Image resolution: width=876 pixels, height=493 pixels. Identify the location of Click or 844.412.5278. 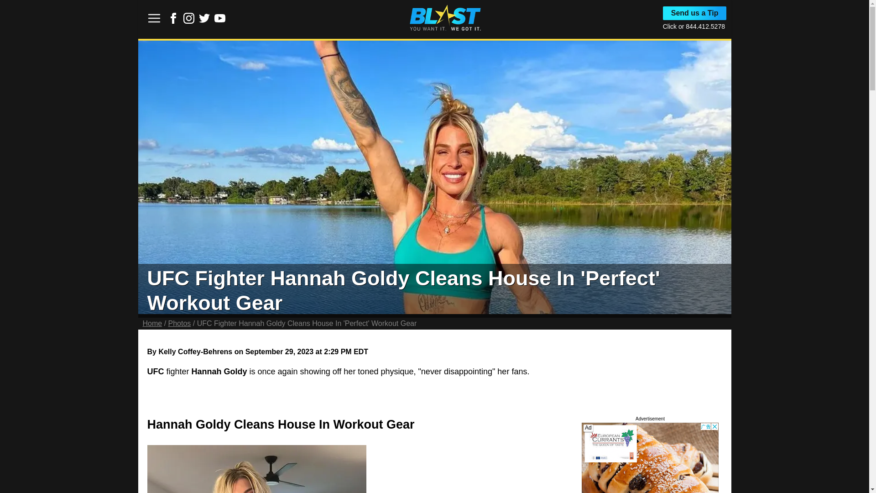
(694, 26).